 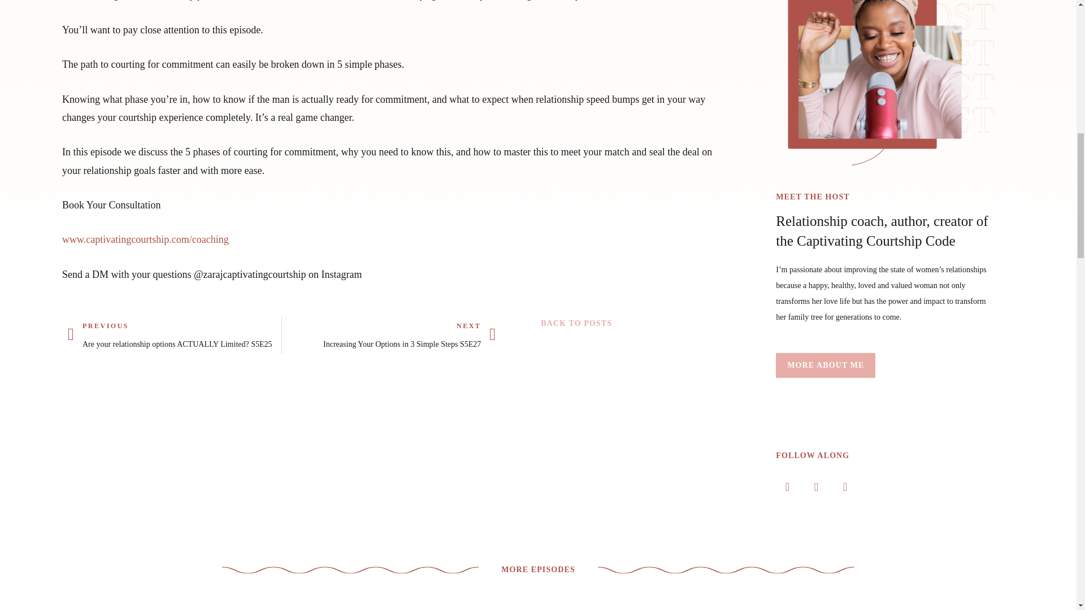 What do you see at coordinates (576, 323) in the screenshot?
I see `BACK TO POSTS` at bounding box center [576, 323].